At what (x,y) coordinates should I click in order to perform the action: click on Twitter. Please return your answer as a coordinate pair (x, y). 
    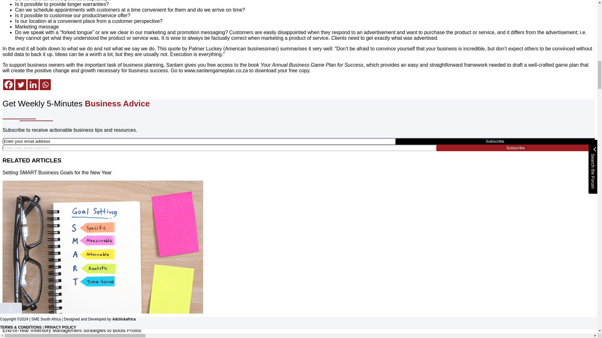
    Looking at the image, I should click on (21, 84).